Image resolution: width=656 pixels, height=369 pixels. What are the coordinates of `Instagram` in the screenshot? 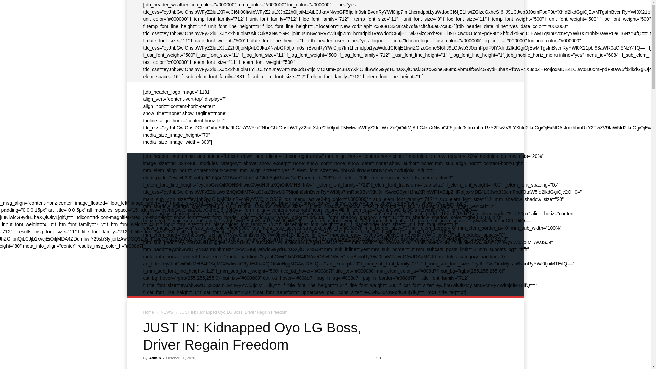 It's located at (479, 41).